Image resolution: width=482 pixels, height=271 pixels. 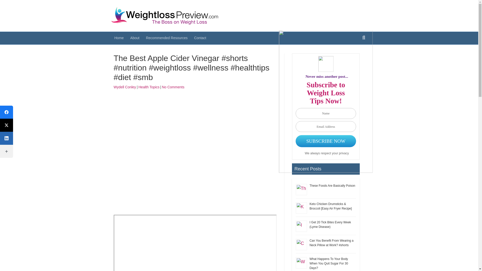 I want to click on These Foods Are Basically Poison, so click(x=332, y=186).